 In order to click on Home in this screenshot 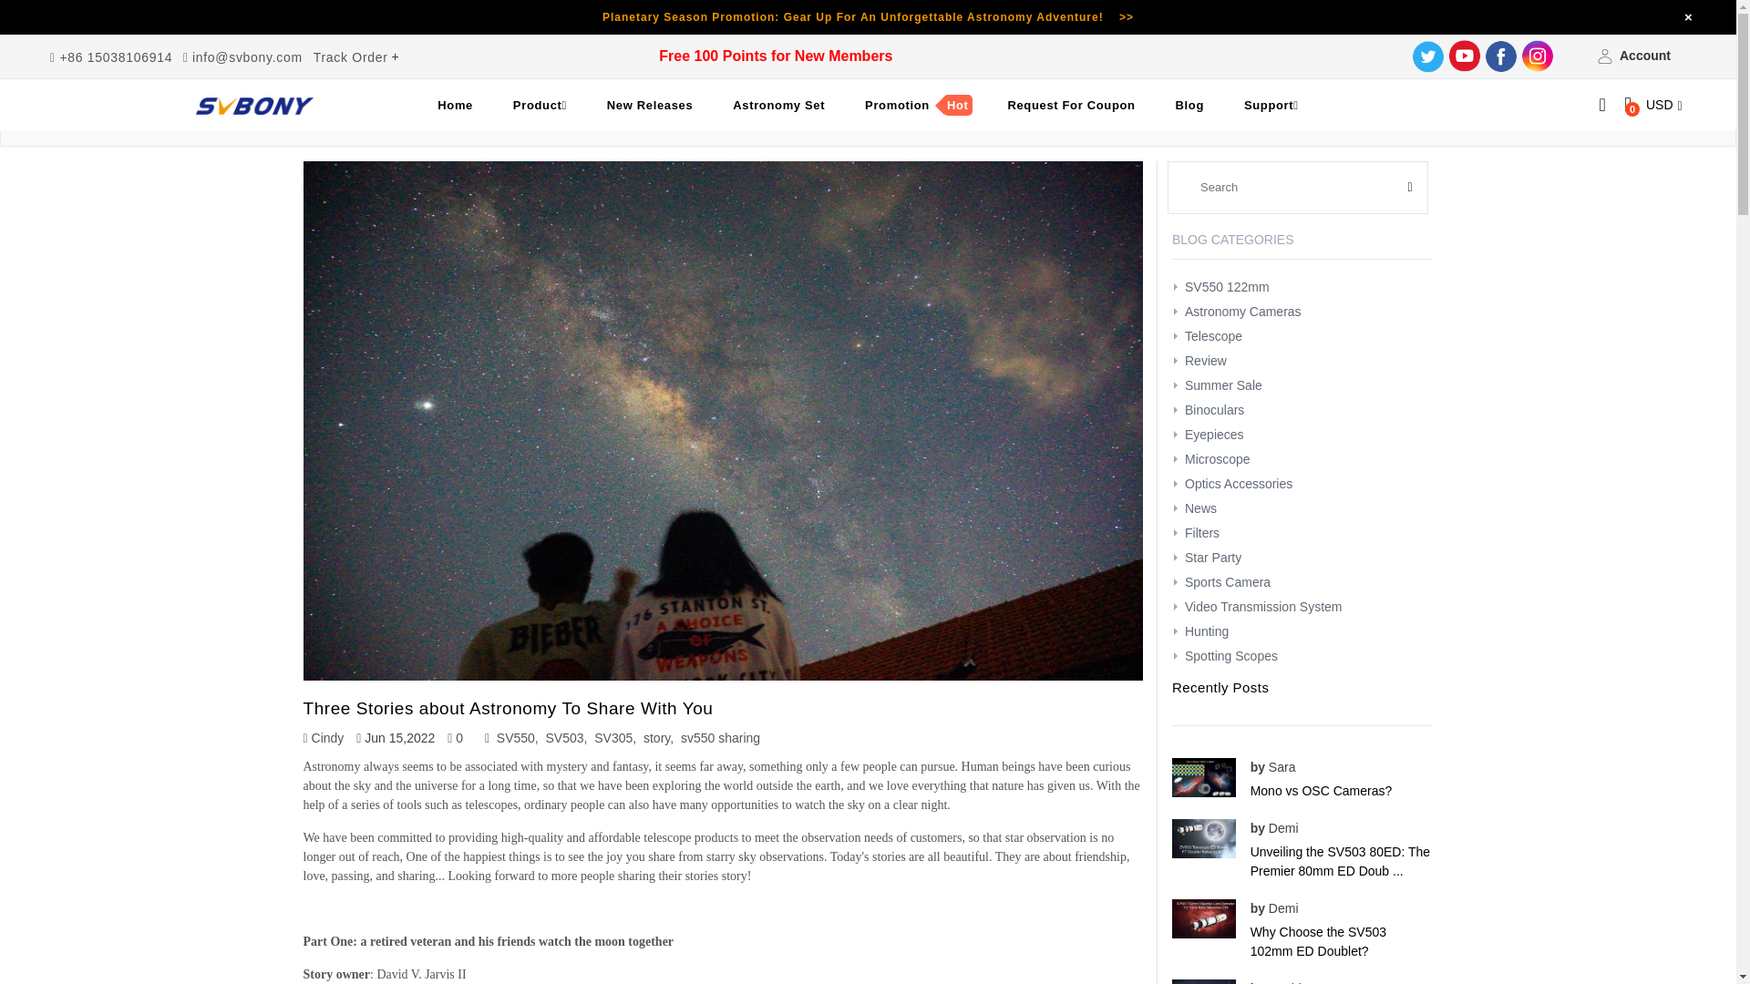, I will do `click(456, 106)`.